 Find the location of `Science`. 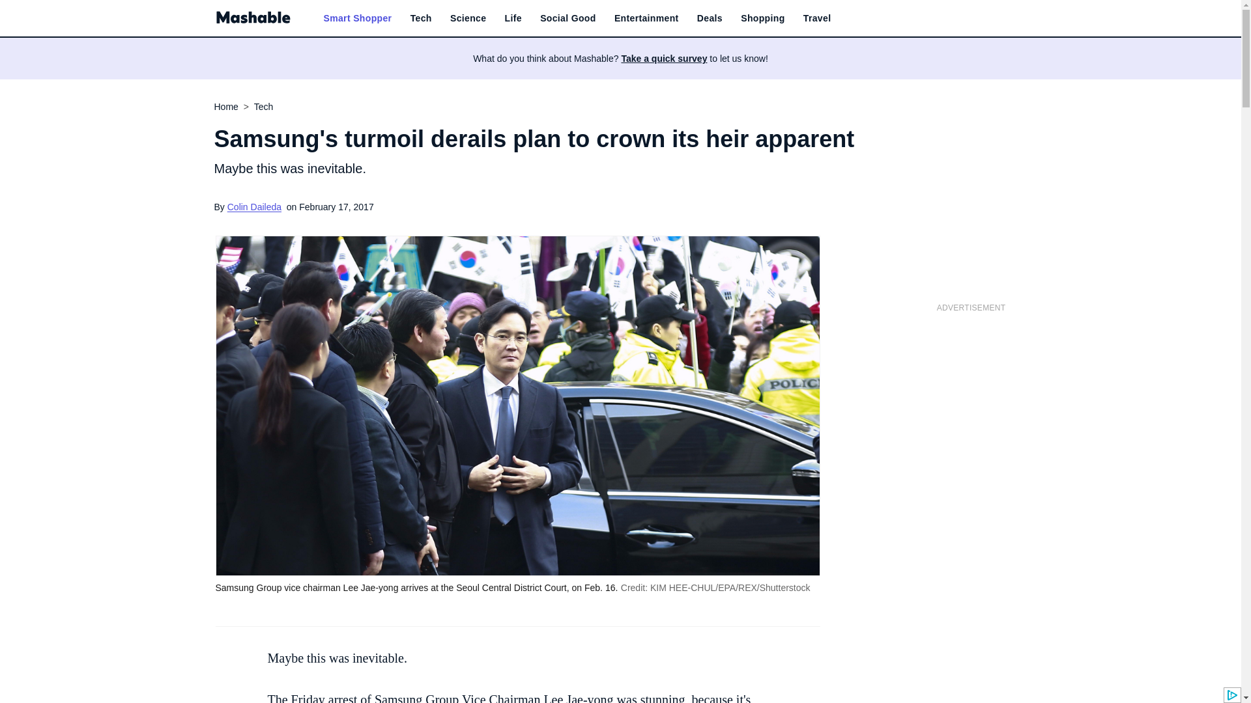

Science is located at coordinates (468, 18).